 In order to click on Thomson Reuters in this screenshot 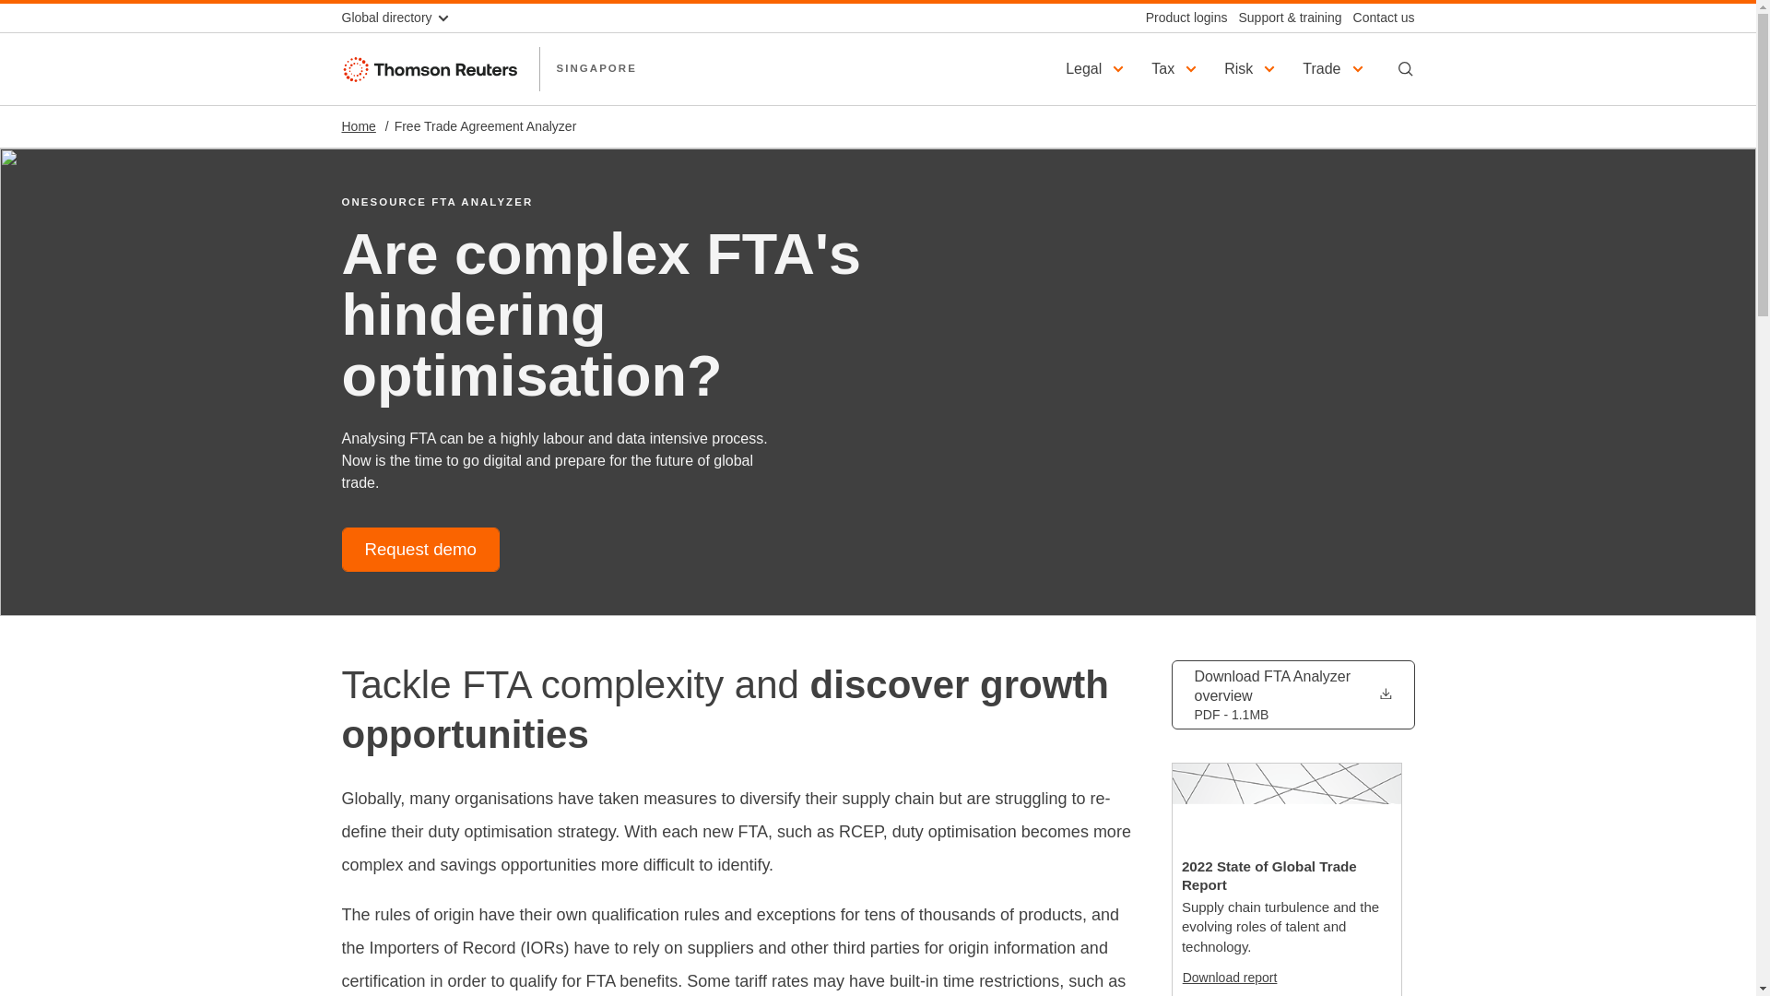, I will do `click(431, 68)`.